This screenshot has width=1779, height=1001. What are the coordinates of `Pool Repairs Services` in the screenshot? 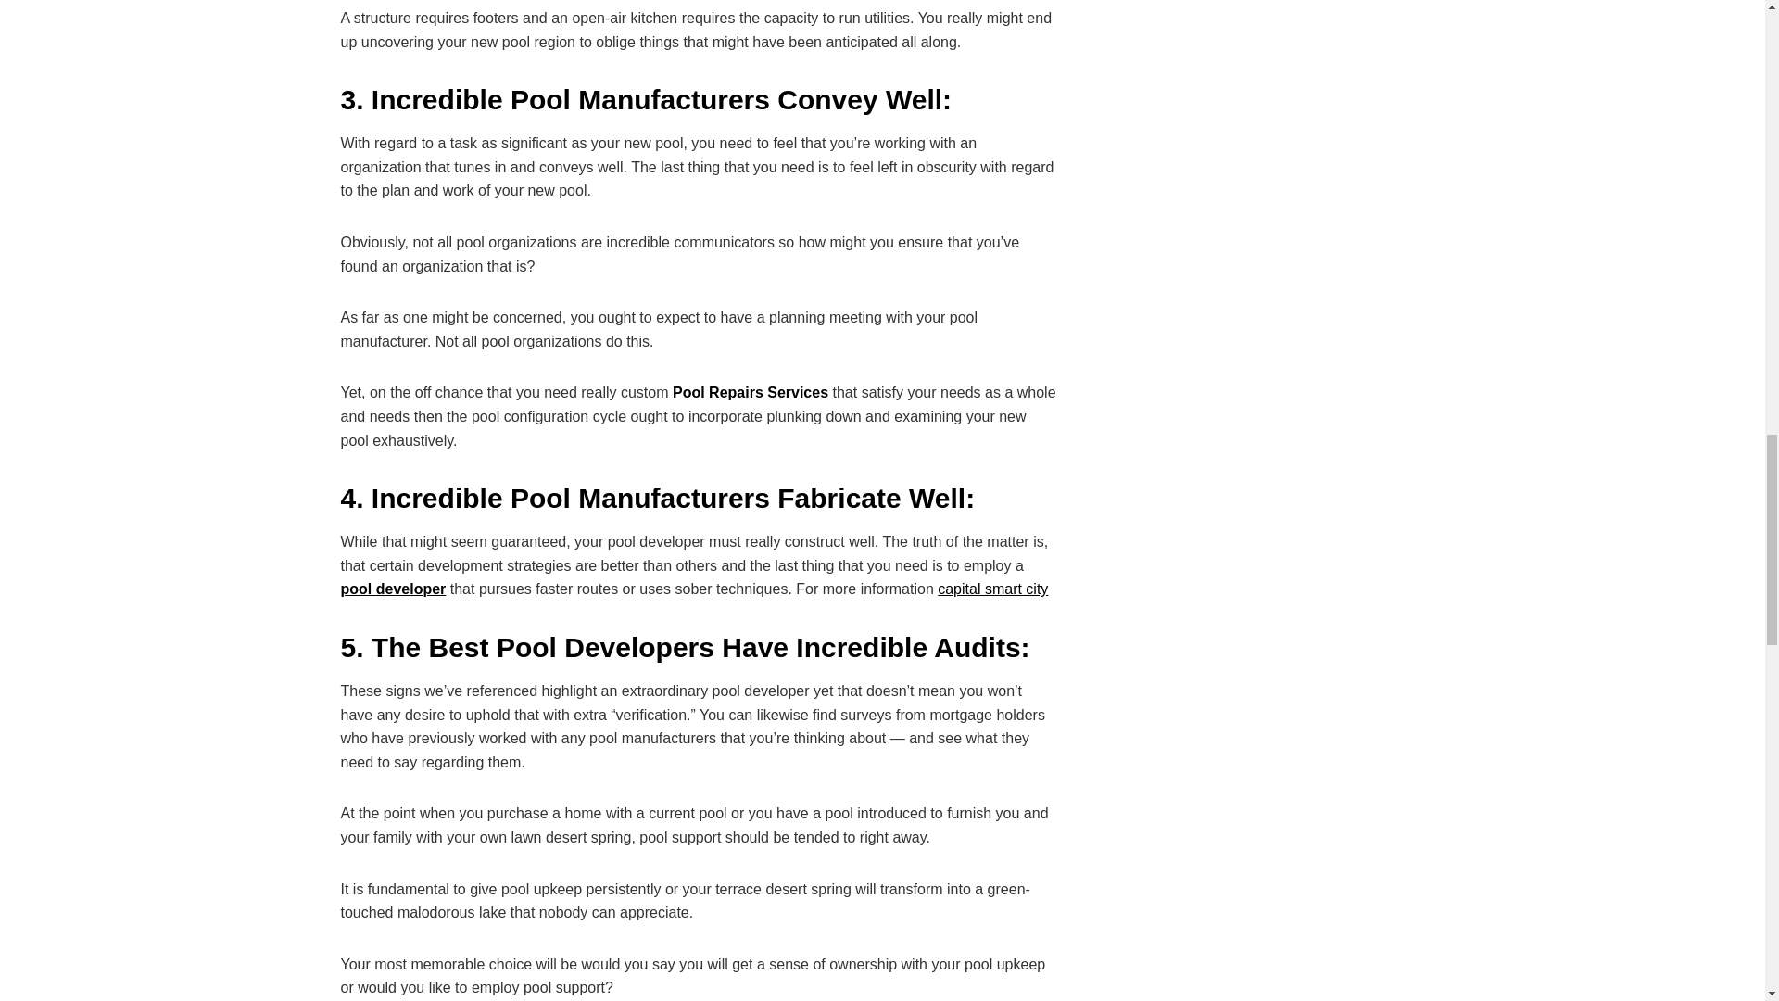 It's located at (751, 392).